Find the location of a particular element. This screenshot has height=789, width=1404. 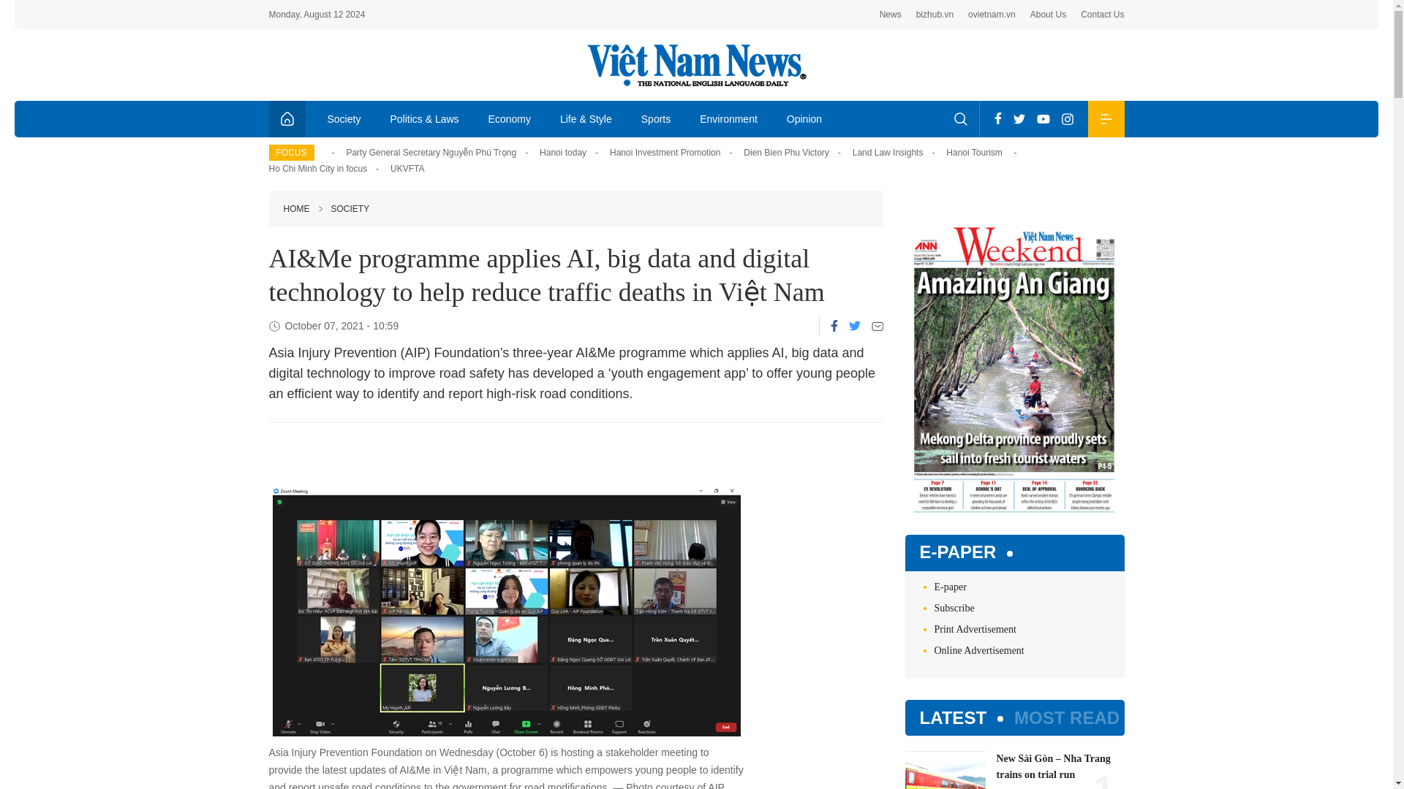

Email is located at coordinates (877, 326).